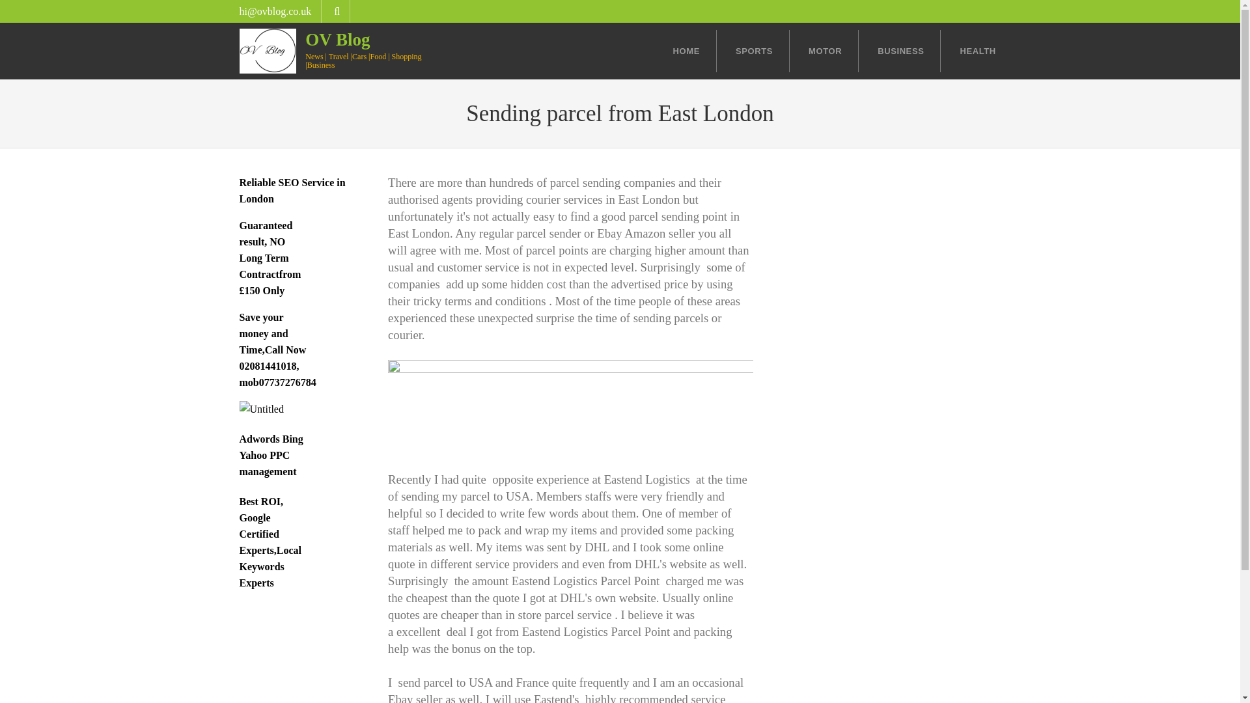 This screenshot has width=1250, height=703. What do you see at coordinates (901, 51) in the screenshot?
I see `BUSINESS` at bounding box center [901, 51].